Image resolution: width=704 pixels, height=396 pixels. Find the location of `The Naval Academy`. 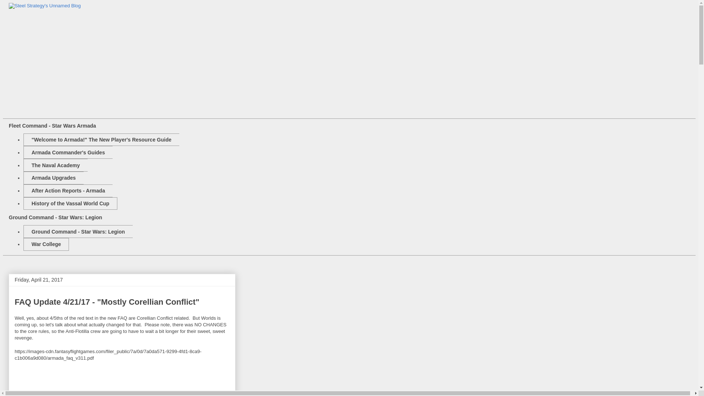

The Naval Academy is located at coordinates (55, 165).